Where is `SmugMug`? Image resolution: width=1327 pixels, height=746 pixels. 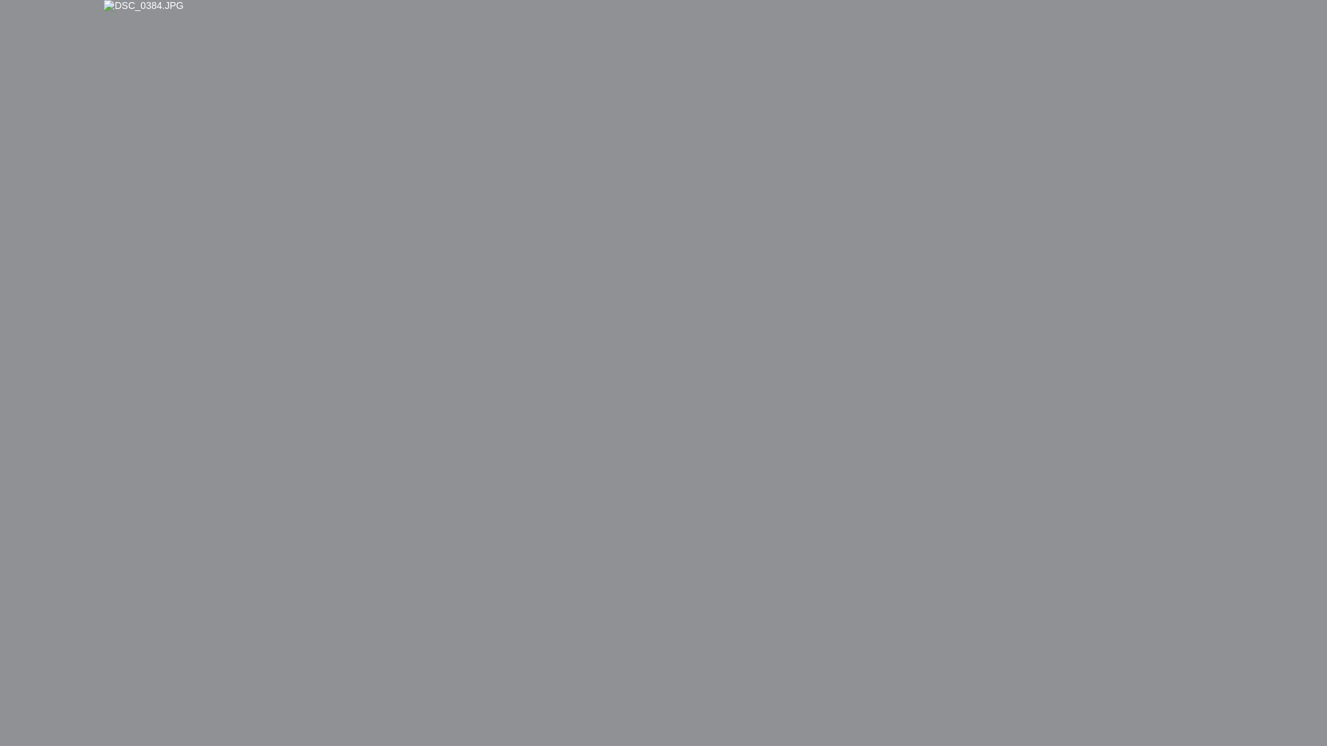 SmugMug is located at coordinates (54, 21).